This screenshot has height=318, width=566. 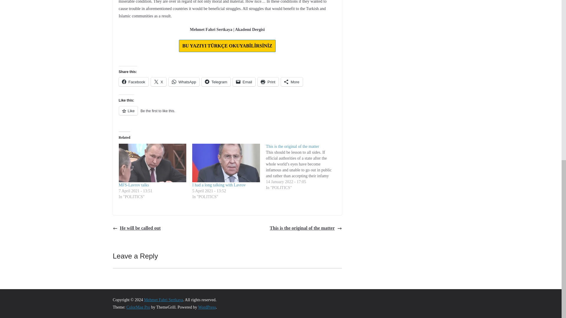 I want to click on MFS-Lavrov talks, so click(x=133, y=185).